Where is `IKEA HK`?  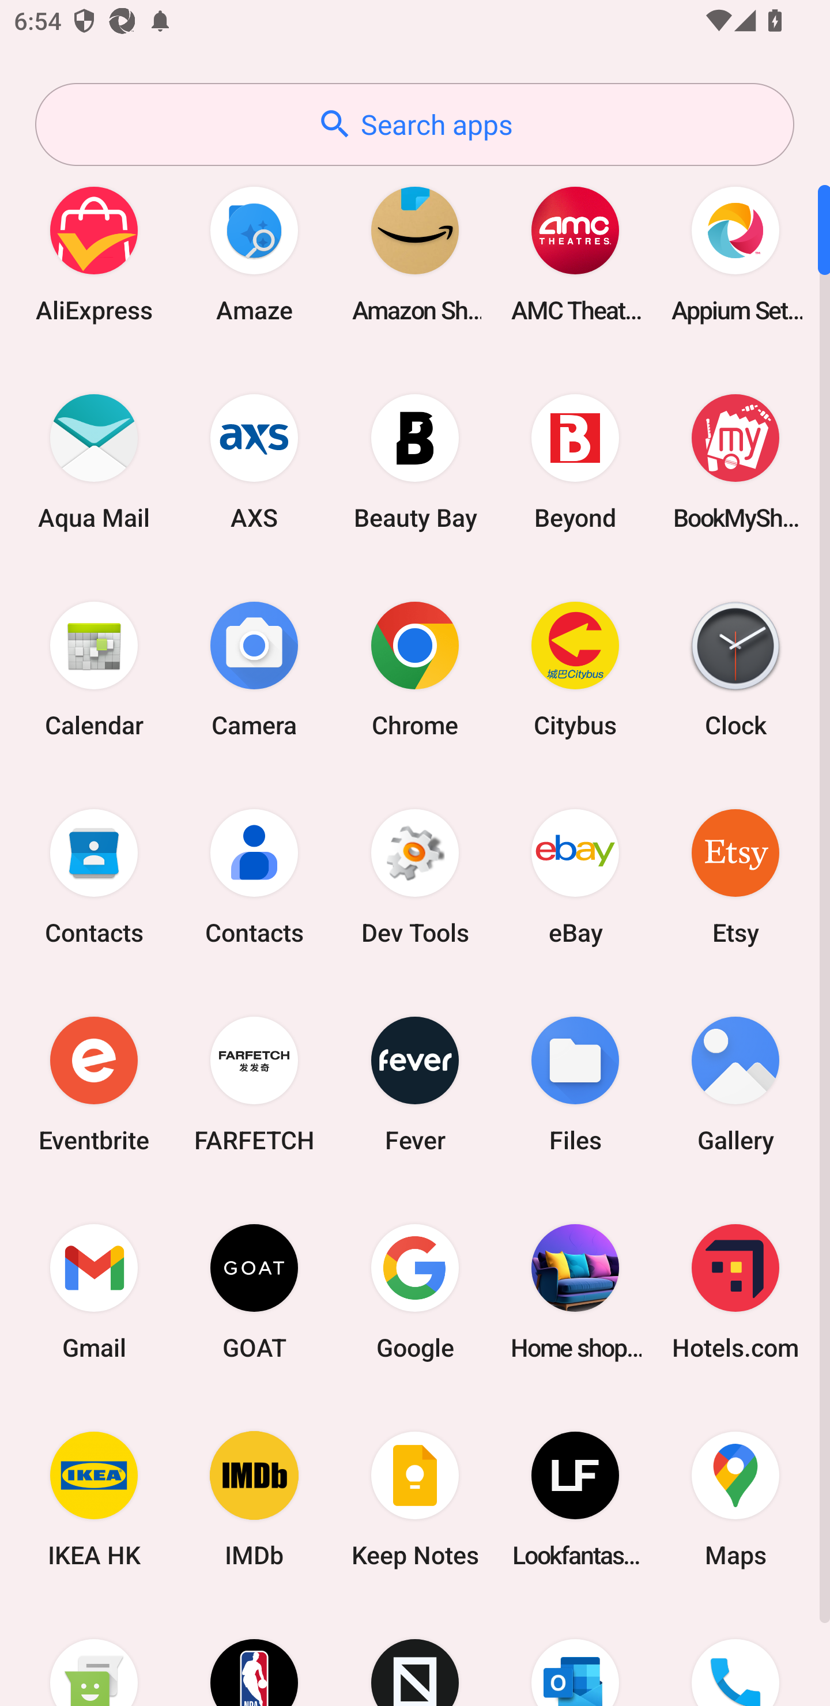 IKEA HK is located at coordinates (94, 1500).